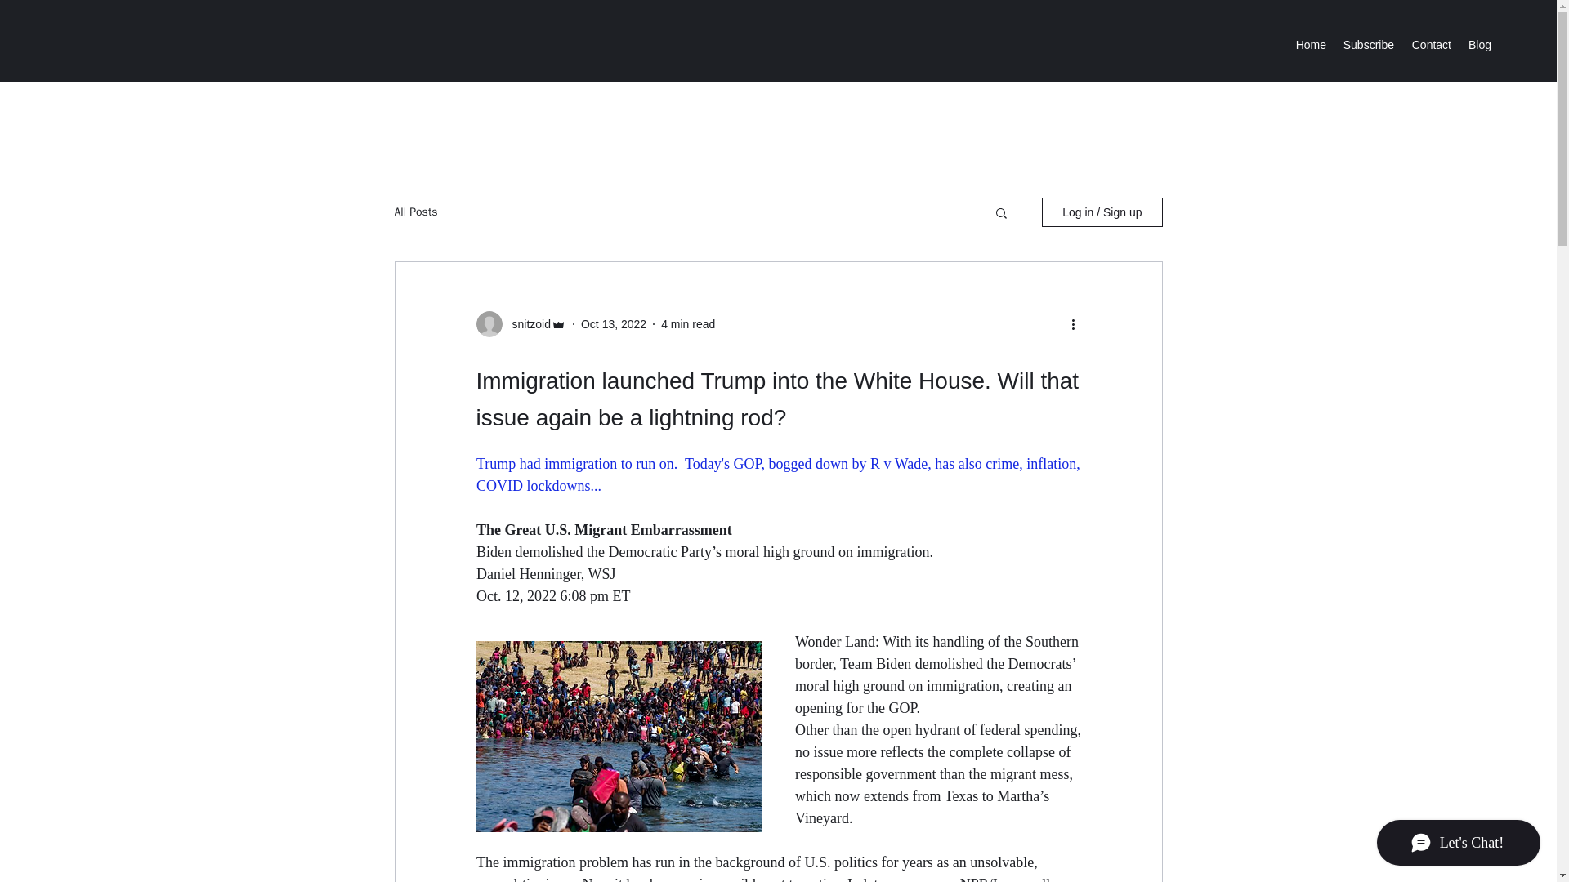 Image resolution: width=1569 pixels, height=882 pixels. What do you see at coordinates (526, 323) in the screenshot?
I see `snitzoid` at bounding box center [526, 323].